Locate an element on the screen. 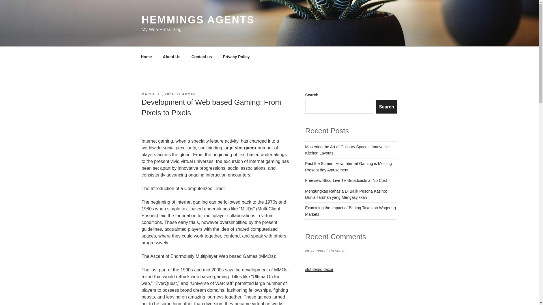 Image resolution: width=543 pixels, height=305 pixels. HEMMINGS AGENTS is located at coordinates (198, 20).